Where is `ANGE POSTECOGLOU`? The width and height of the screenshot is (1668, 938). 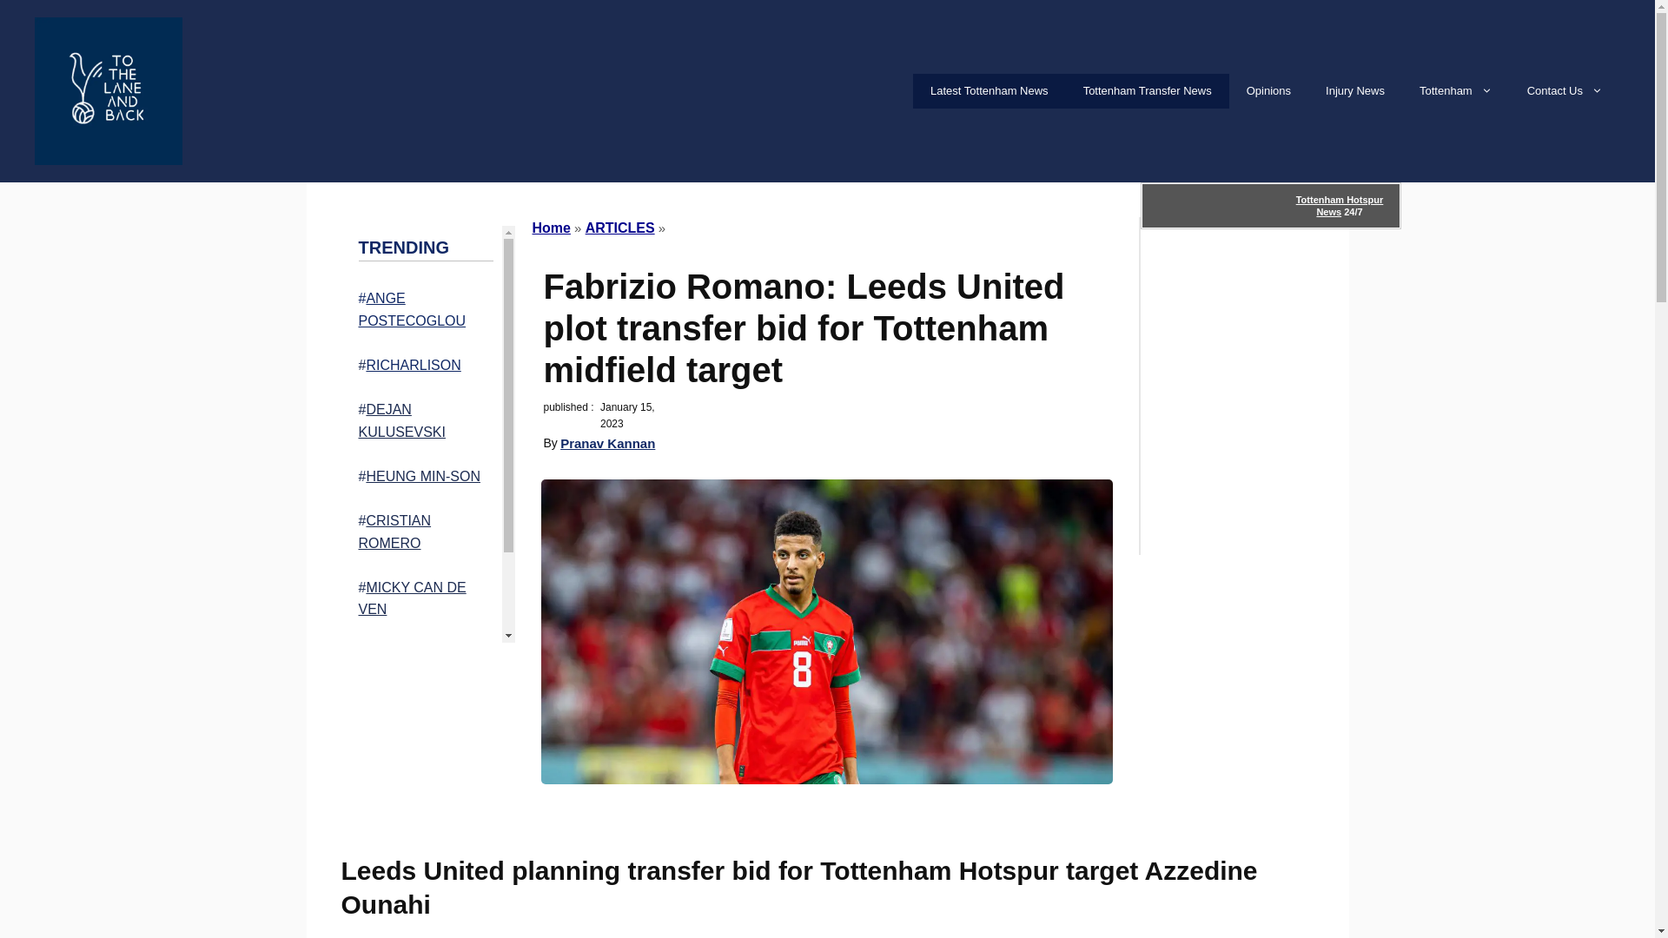
ANGE POSTECOGLOU is located at coordinates (412, 309).